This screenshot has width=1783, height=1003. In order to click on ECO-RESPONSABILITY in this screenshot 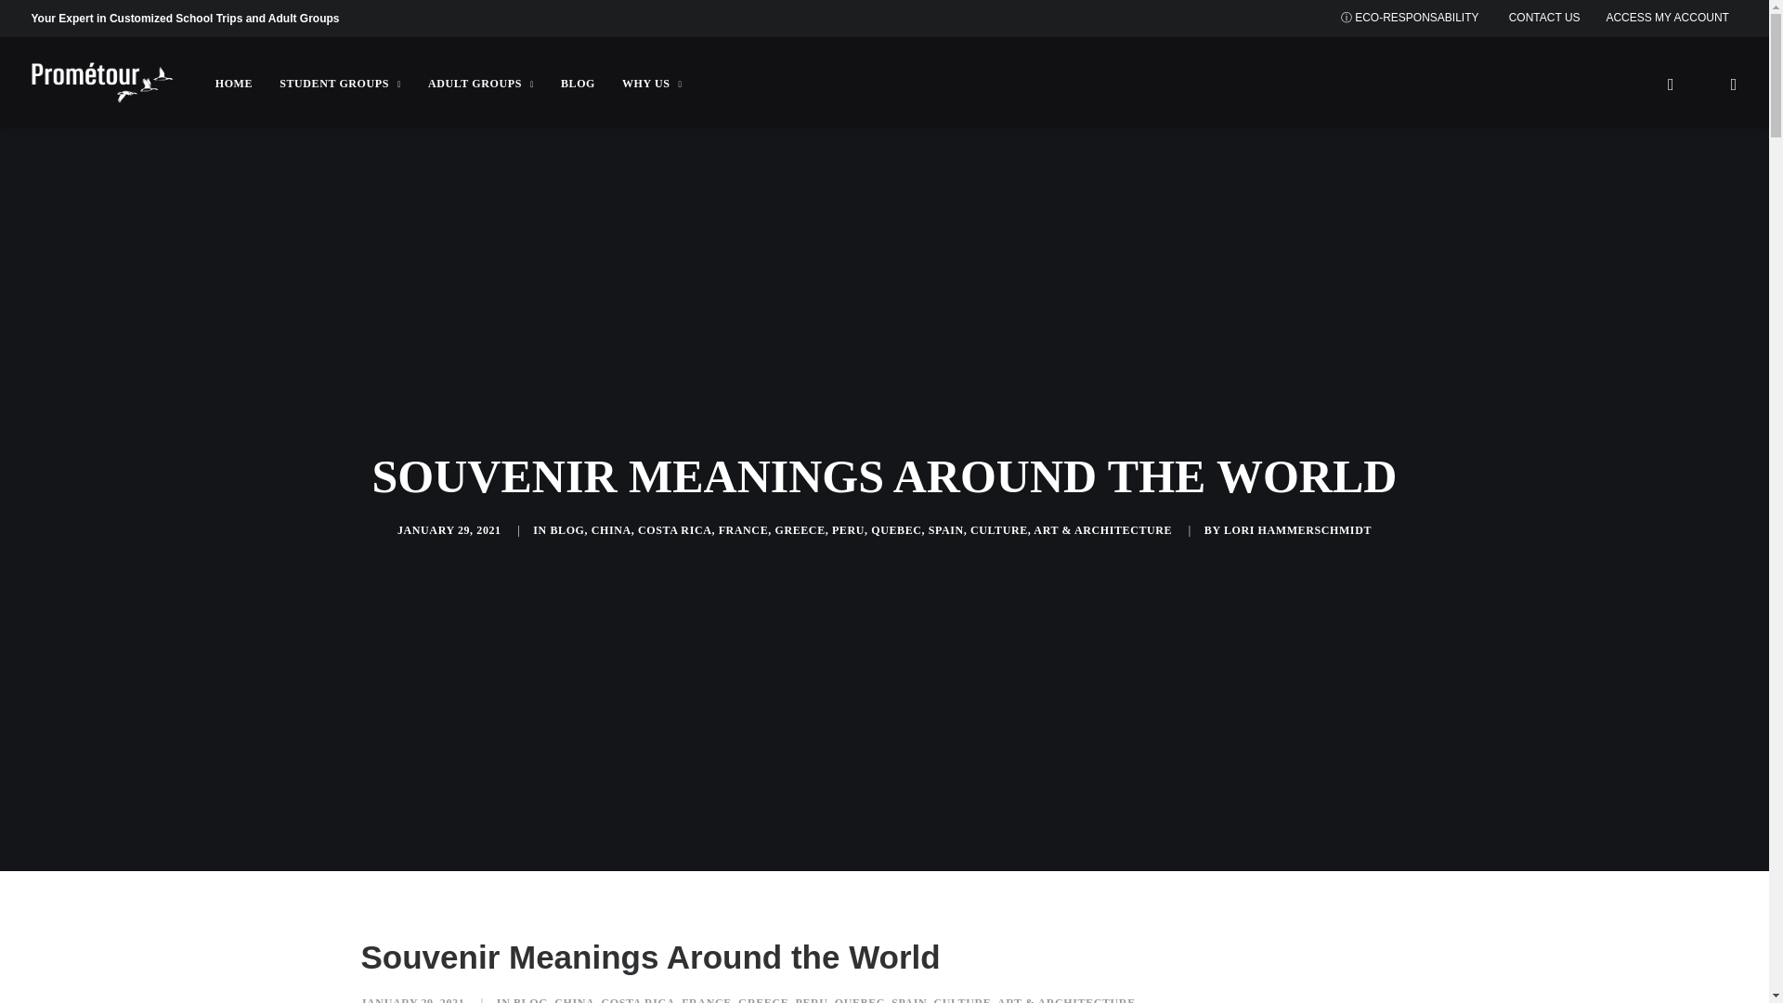, I will do `click(1413, 17)`.